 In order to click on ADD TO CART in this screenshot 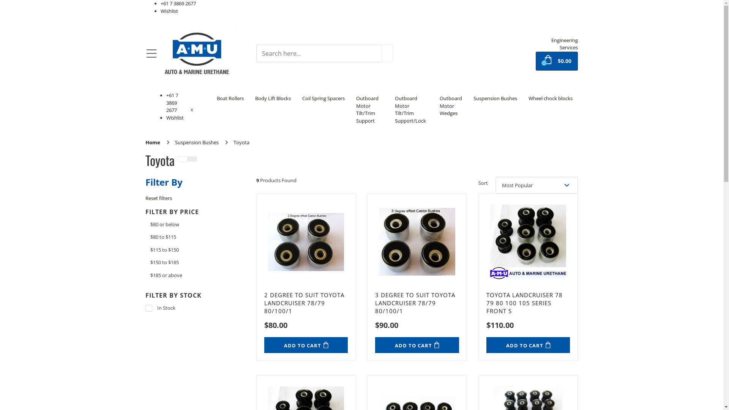, I will do `click(528, 345)`.